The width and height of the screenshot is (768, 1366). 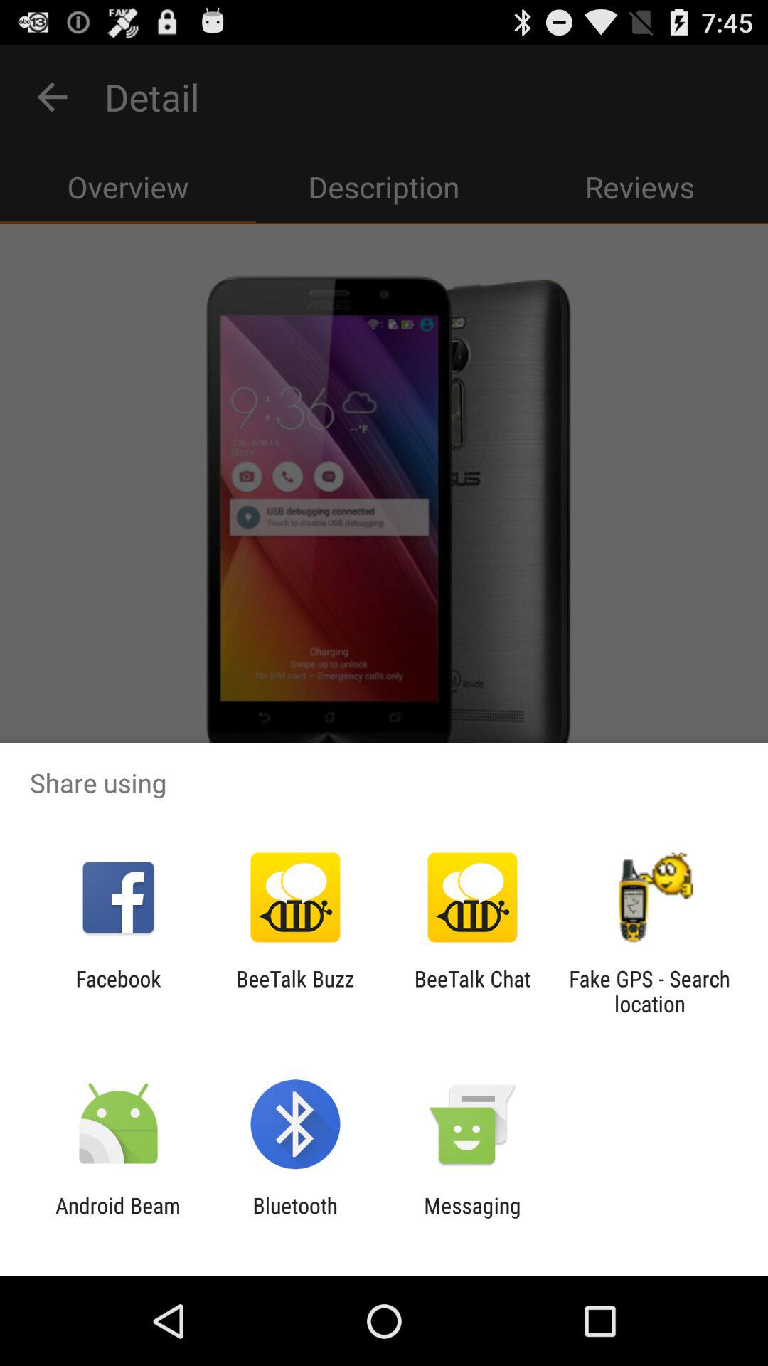 What do you see at coordinates (649, 991) in the screenshot?
I see `select the fake gps search` at bounding box center [649, 991].